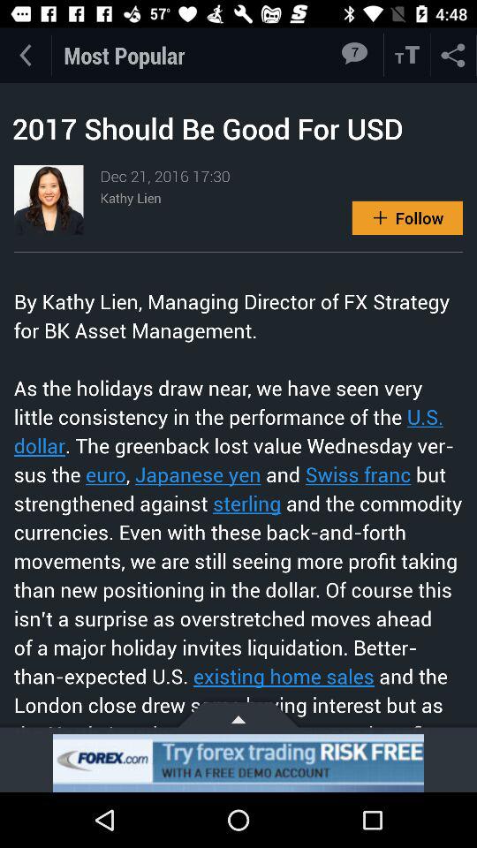 The width and height of the screenshot is (477, 848). Describe the element at coordinates (25, 55) in the screenshot. I see `return to homepage` at that location.